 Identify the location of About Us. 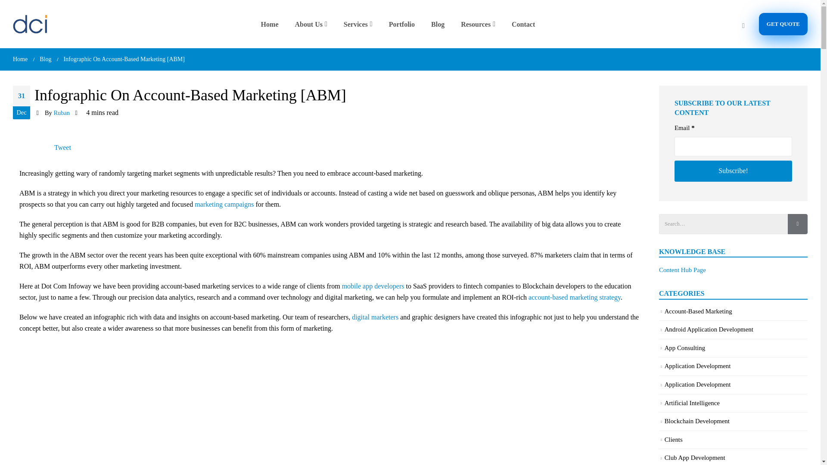
(314, 24).